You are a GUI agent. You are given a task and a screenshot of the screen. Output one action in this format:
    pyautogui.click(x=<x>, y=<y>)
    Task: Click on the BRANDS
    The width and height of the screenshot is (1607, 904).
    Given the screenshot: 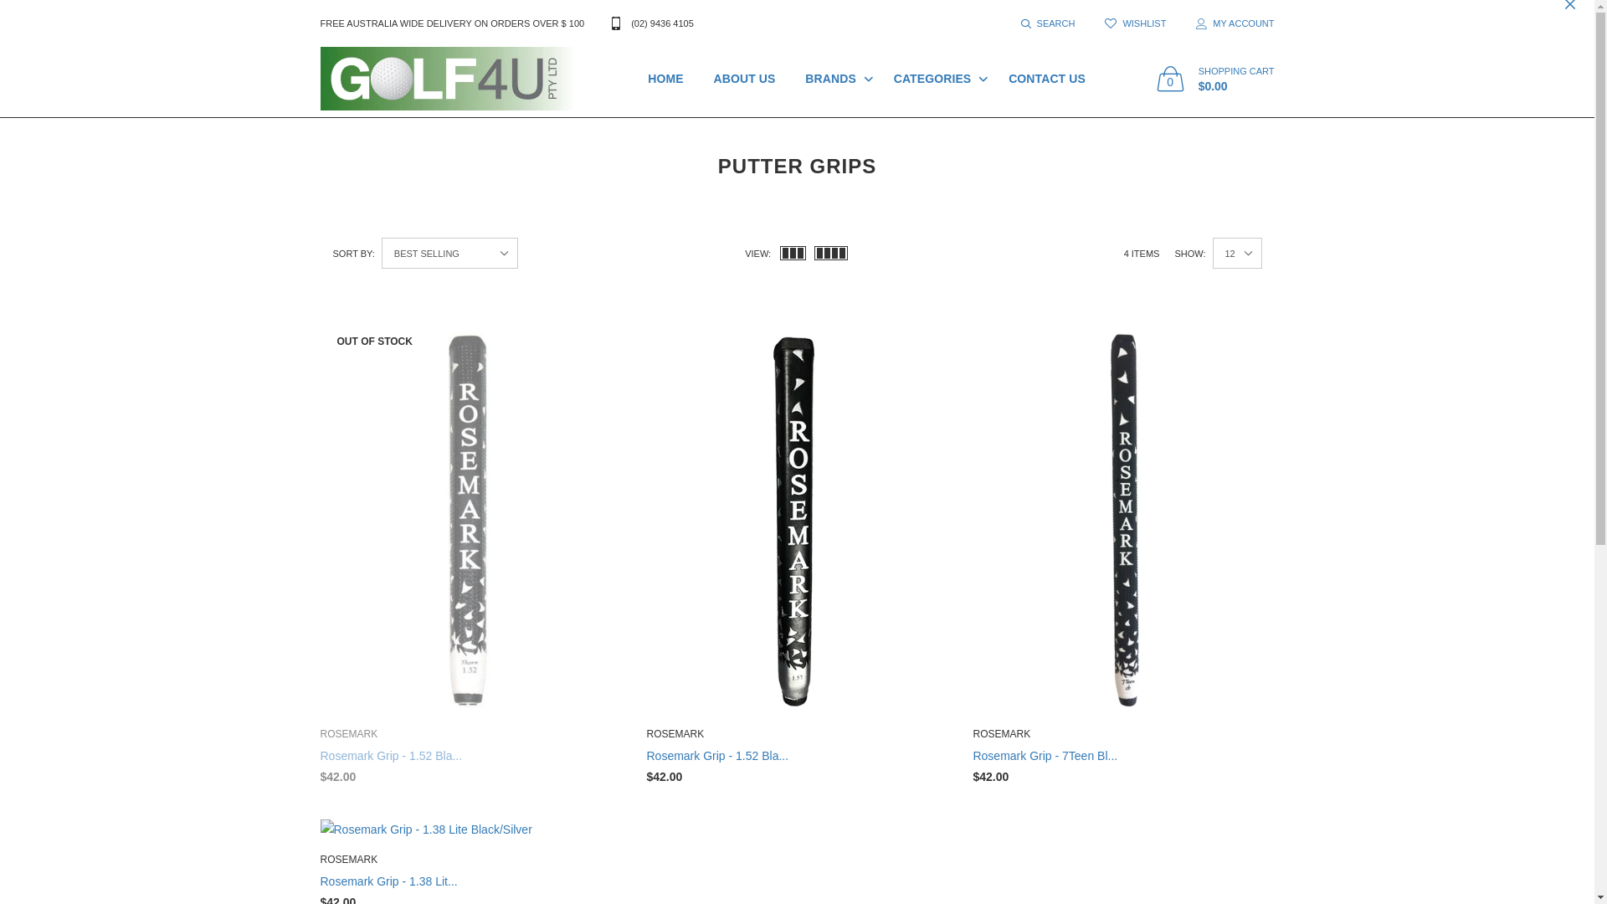 What is the action you would take?
    pyautogui.click(x=834, y=79)
    